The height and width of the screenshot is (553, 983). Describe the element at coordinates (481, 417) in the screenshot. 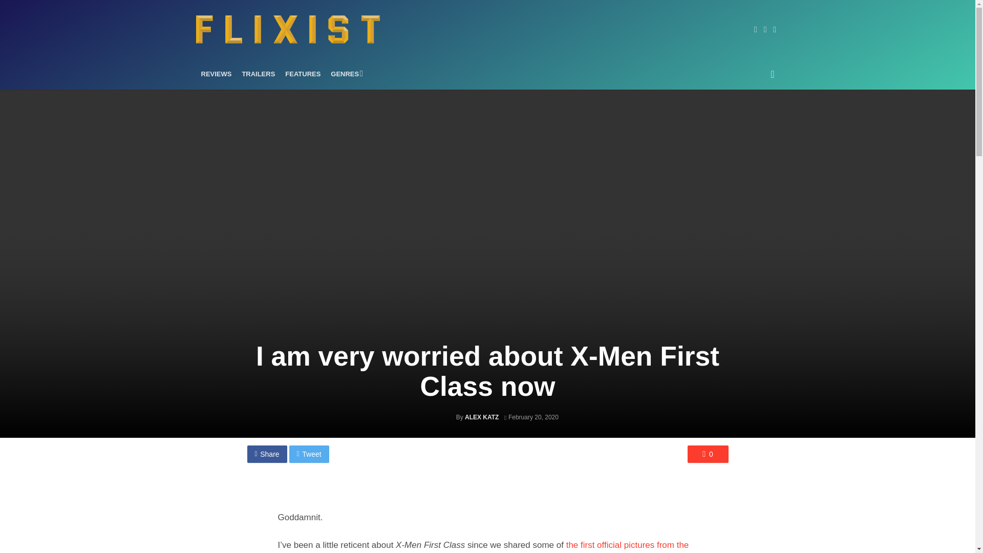

I see `ALEX KATZ` at that location.